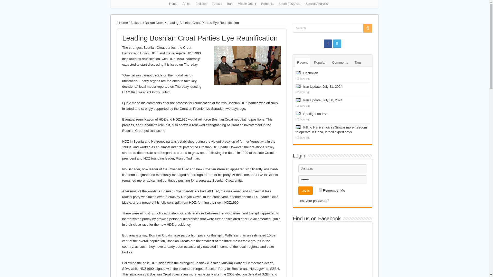 The height and width of the screenshot is (277, 493). What do you see at coordinates (217, 4) in the screenshot?
I see `Eurasia` at bounding box center [217, 4].